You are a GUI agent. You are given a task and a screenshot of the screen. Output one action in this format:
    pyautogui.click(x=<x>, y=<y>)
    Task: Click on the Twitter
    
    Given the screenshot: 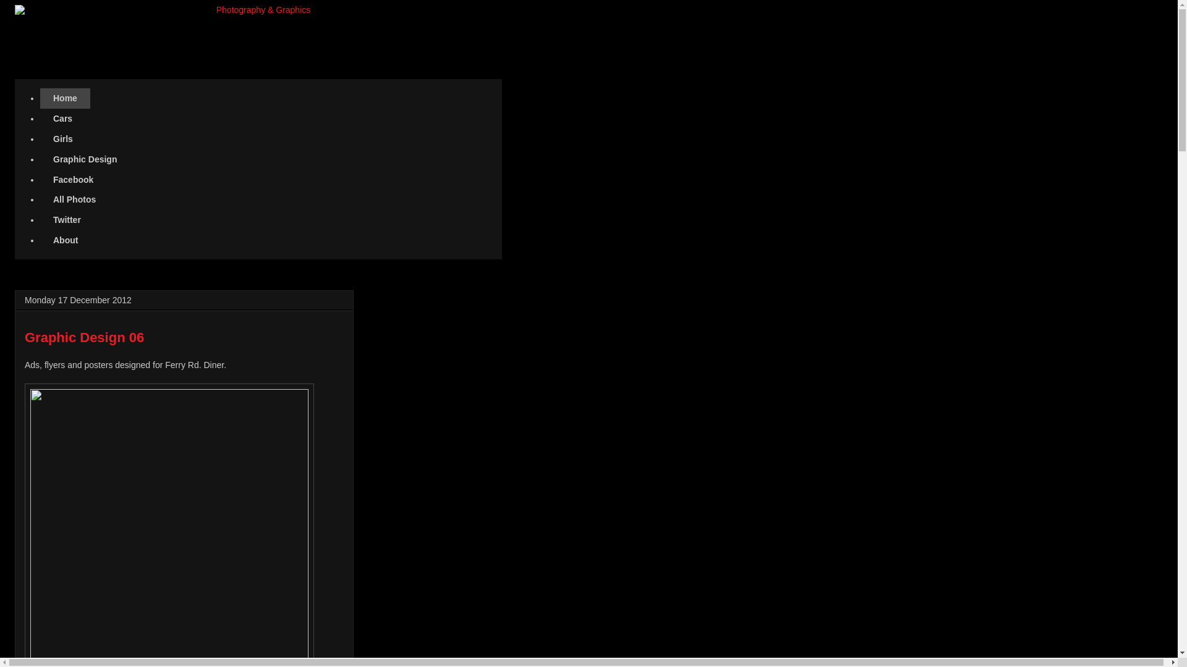 What is the action you would take?
    pyautogui.click(x=67, y=220)
    